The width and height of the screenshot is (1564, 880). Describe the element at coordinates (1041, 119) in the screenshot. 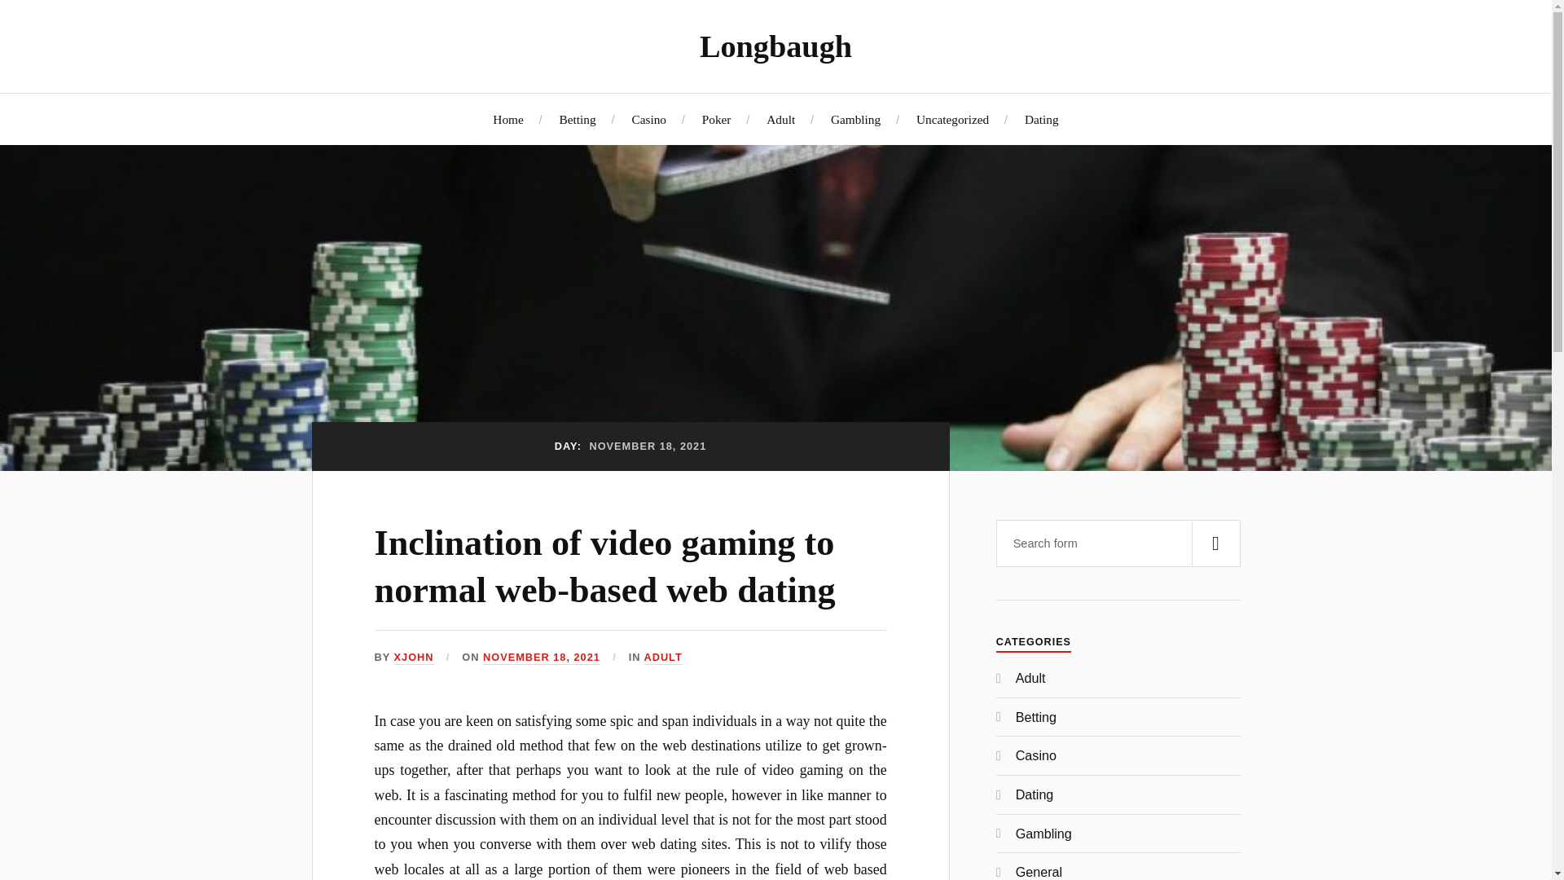

I see `Dating` at that location.